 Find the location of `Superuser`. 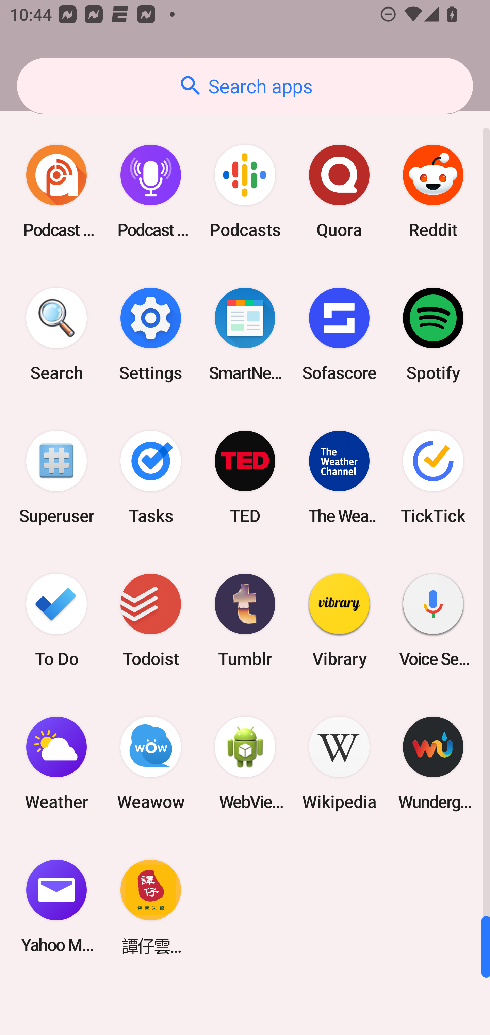

Superuser is located at coordinates (56, 477).